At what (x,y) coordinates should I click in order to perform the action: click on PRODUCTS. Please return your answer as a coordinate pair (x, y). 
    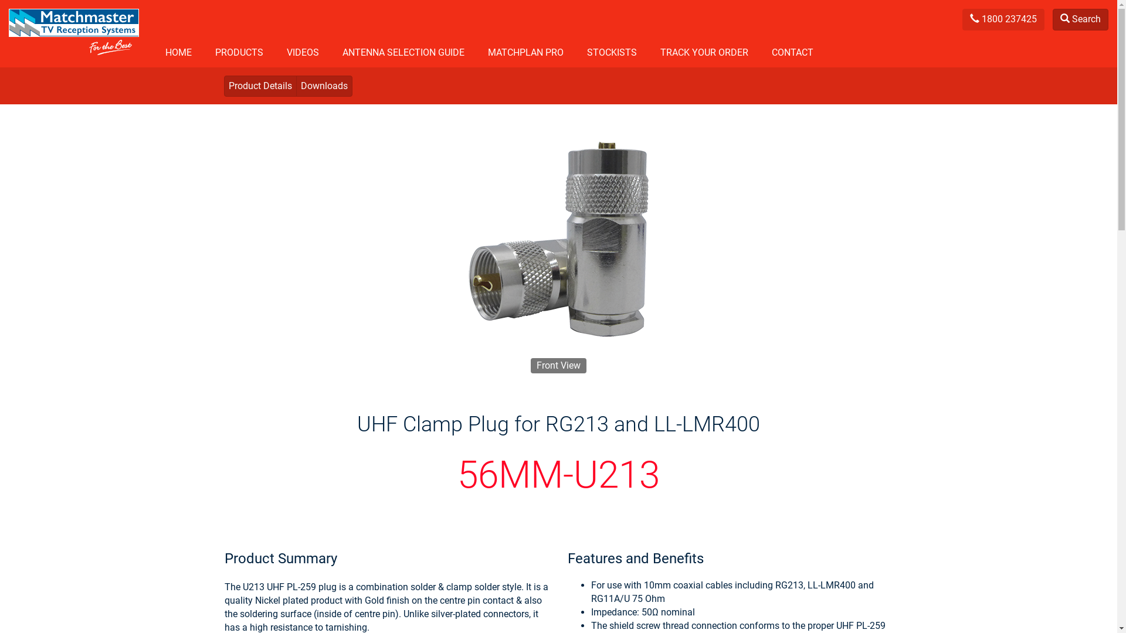
    Looking at the image, I should click on (239, 54).